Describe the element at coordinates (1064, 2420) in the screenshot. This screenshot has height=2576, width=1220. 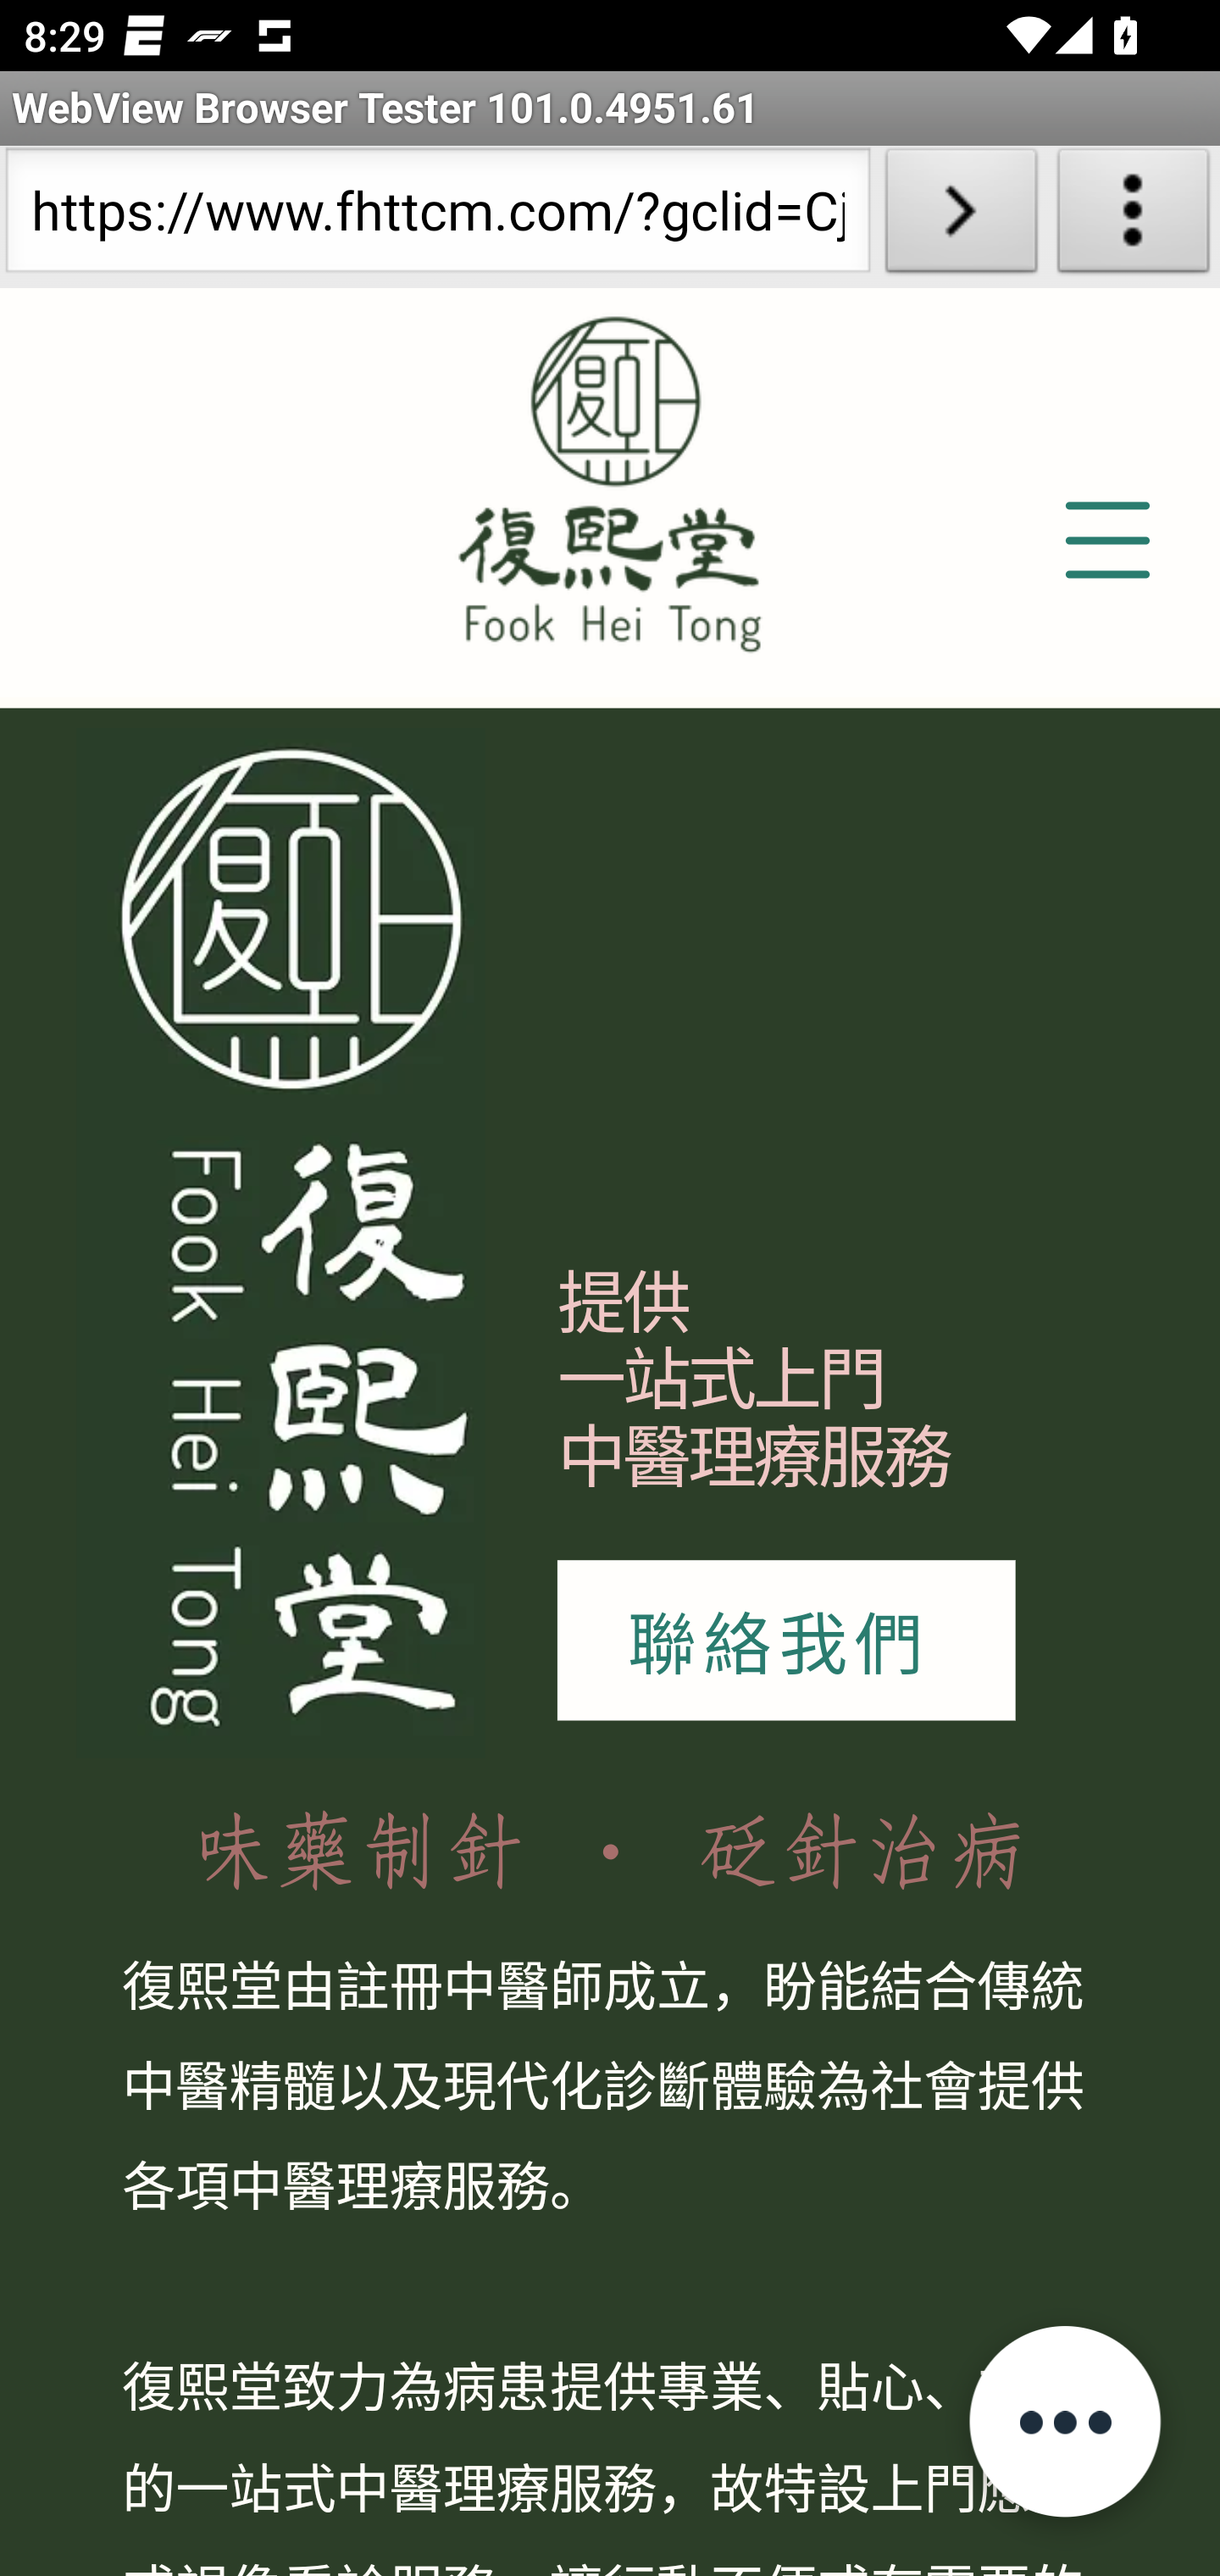
I see `快速操作` at that location.